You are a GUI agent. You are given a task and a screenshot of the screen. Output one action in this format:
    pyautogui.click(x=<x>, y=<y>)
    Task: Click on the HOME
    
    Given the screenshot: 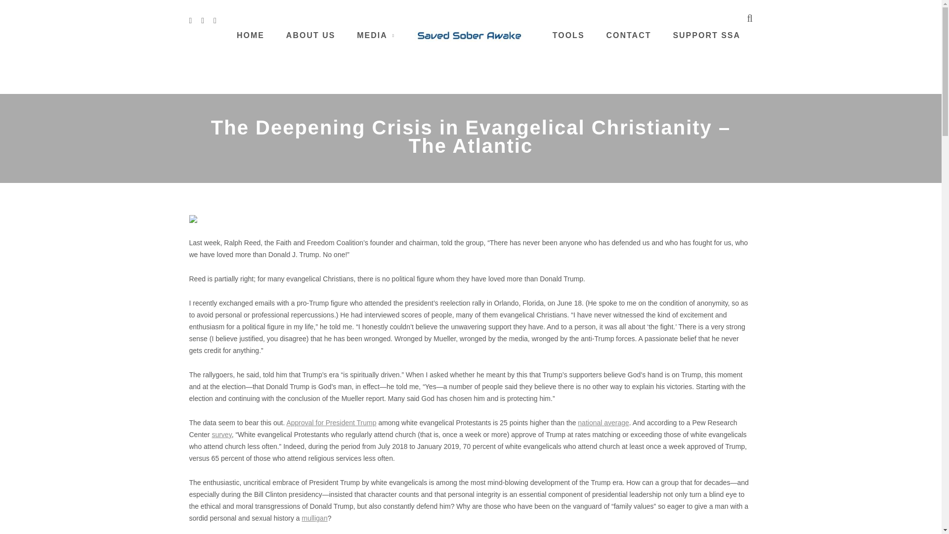 What is the action you would take?
    pyautogui.click(x=250, y=35)
    